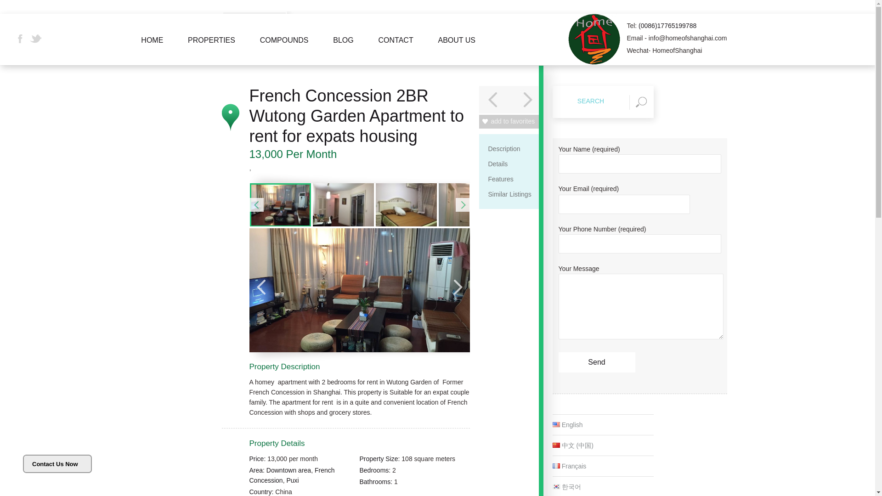  Describe the element at coordinates (590, 101) in the screenshot. I see `Search` at that location.